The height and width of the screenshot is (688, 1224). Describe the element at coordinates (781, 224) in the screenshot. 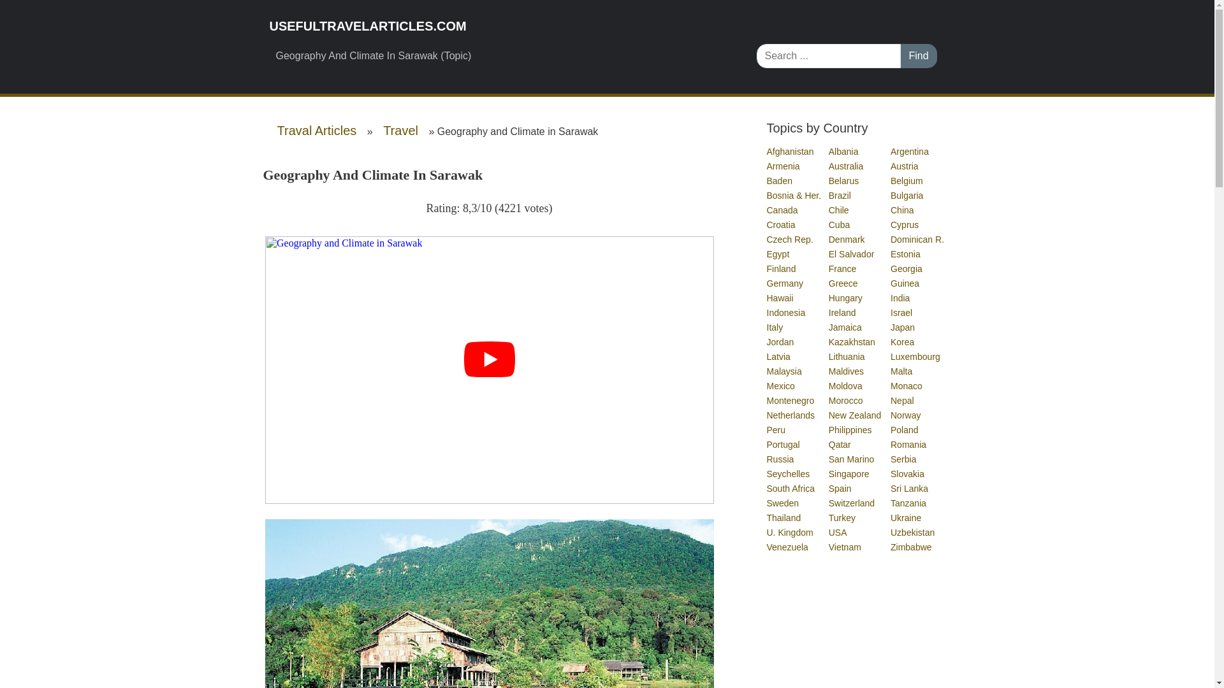

I see `Croatia` at that location.